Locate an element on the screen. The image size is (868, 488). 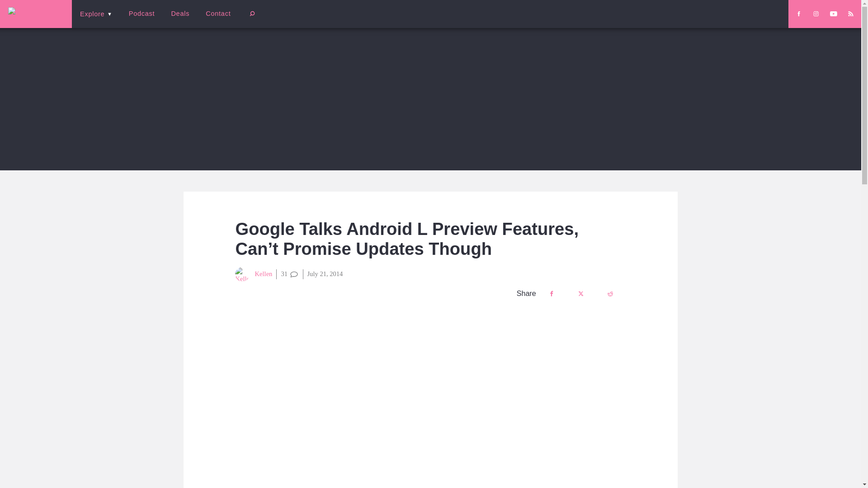
Beginners' Guide is located at coordinates (215, 20).